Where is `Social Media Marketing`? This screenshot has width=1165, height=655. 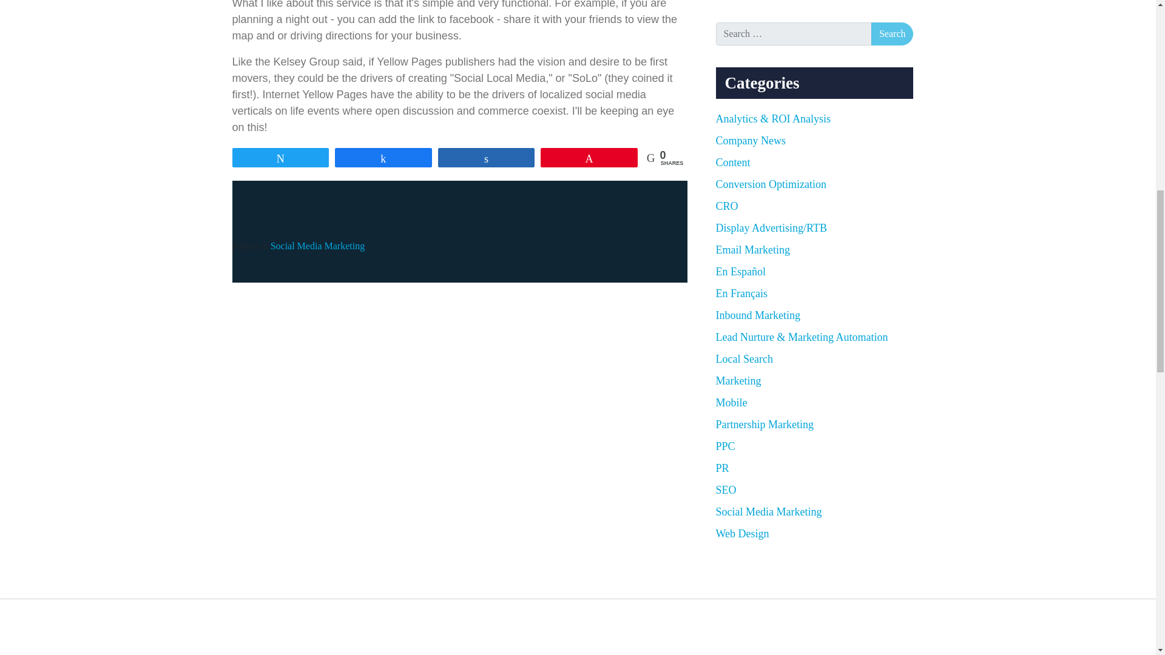 Social Media Marketing is located at coordinates (318, 246).